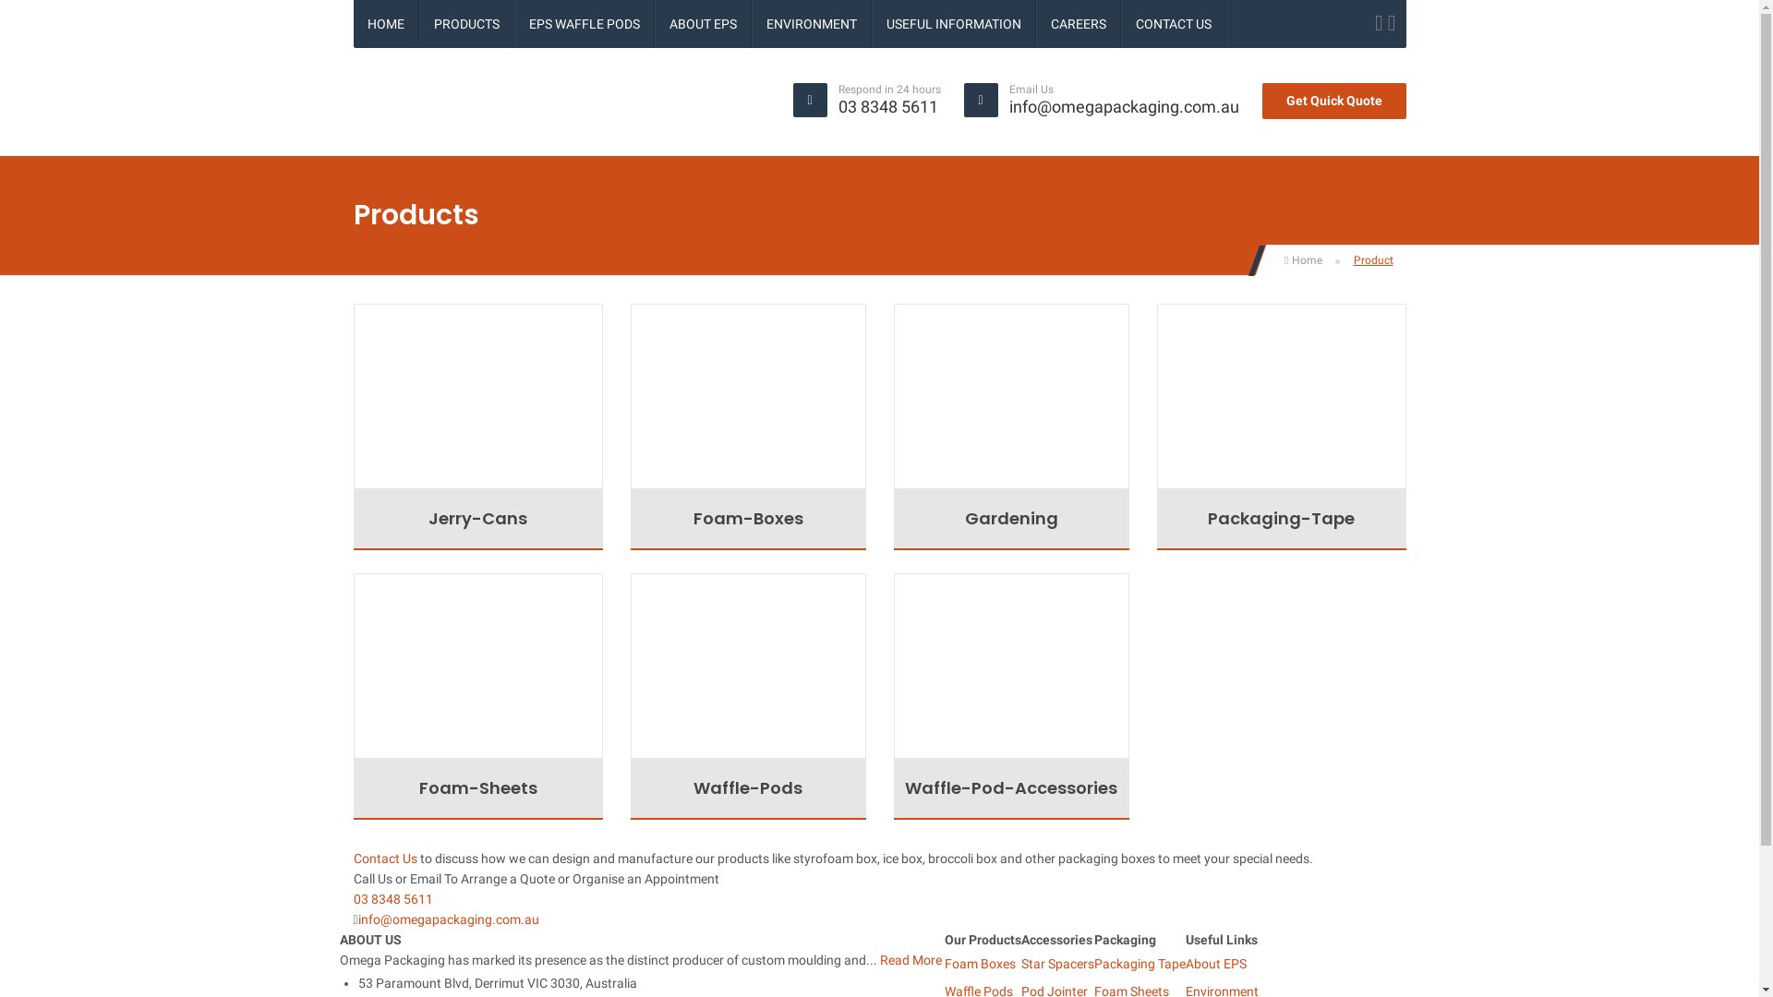 The image size is (1773, 997). Describe the element at coordinates (1012, 519) in the screenshot. I see `Gardening` at that location.